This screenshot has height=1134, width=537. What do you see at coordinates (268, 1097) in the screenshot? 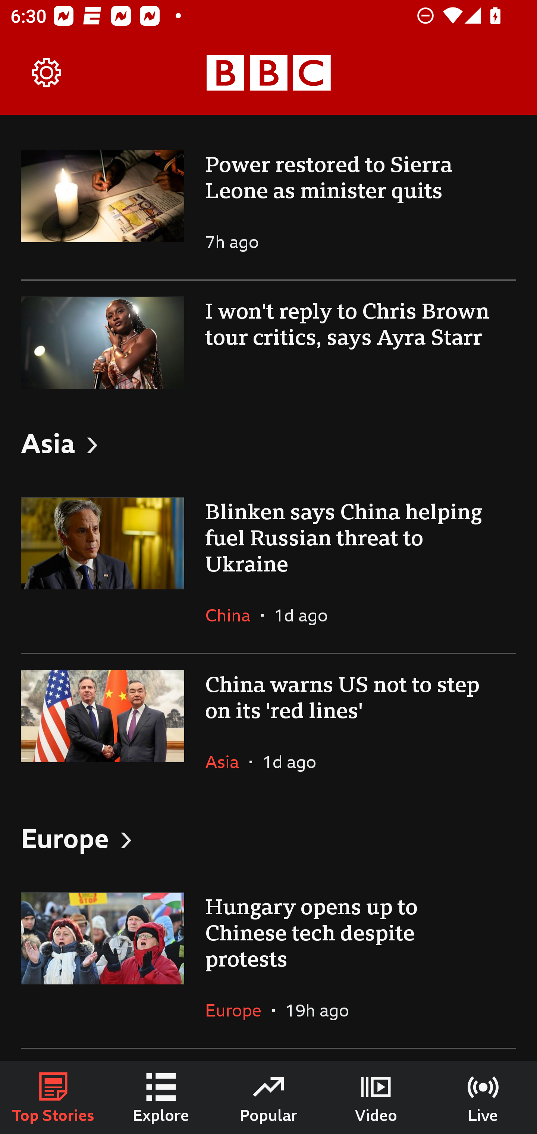
I see `Popular` at bounding box center [268, 1097].